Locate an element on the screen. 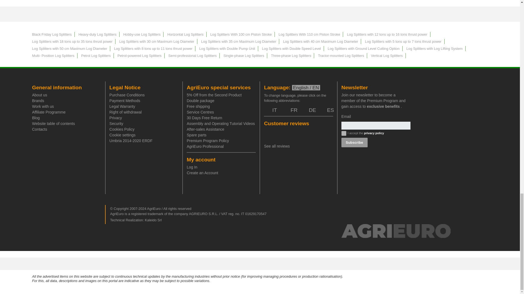 Image resolution: width=524 pixels, height=294 pixels. Maestro is located at coordinates (337, 264).